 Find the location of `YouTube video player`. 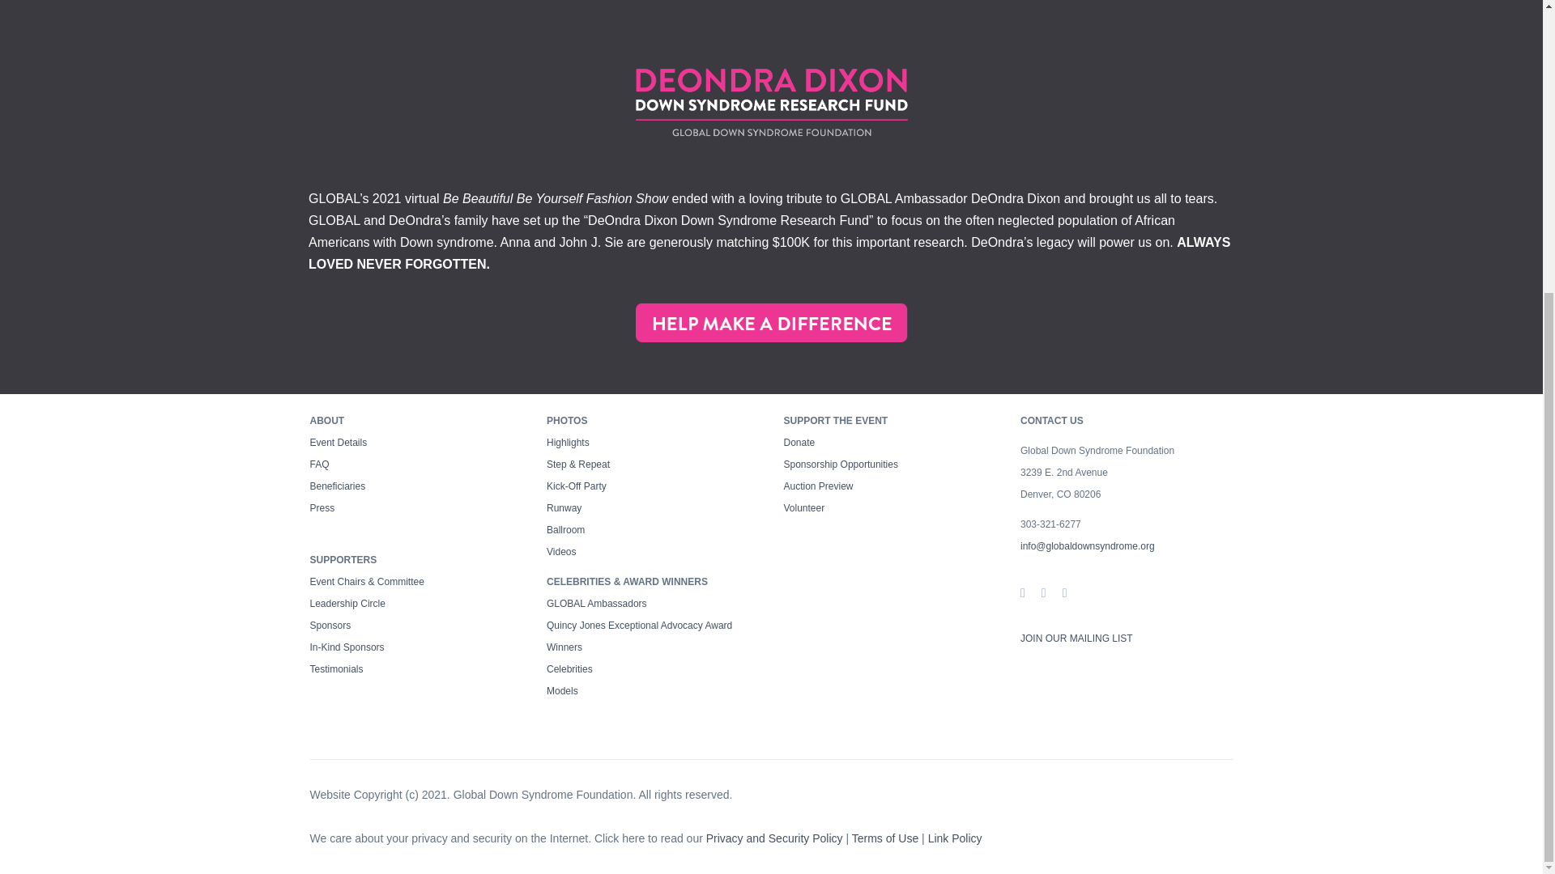

YouTube video player is located at coordinates (771, 16).